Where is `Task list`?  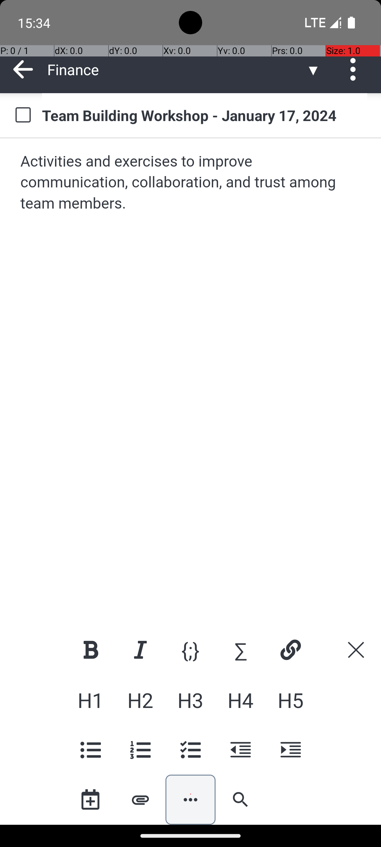 Task list is located at coordinates (190, 750).